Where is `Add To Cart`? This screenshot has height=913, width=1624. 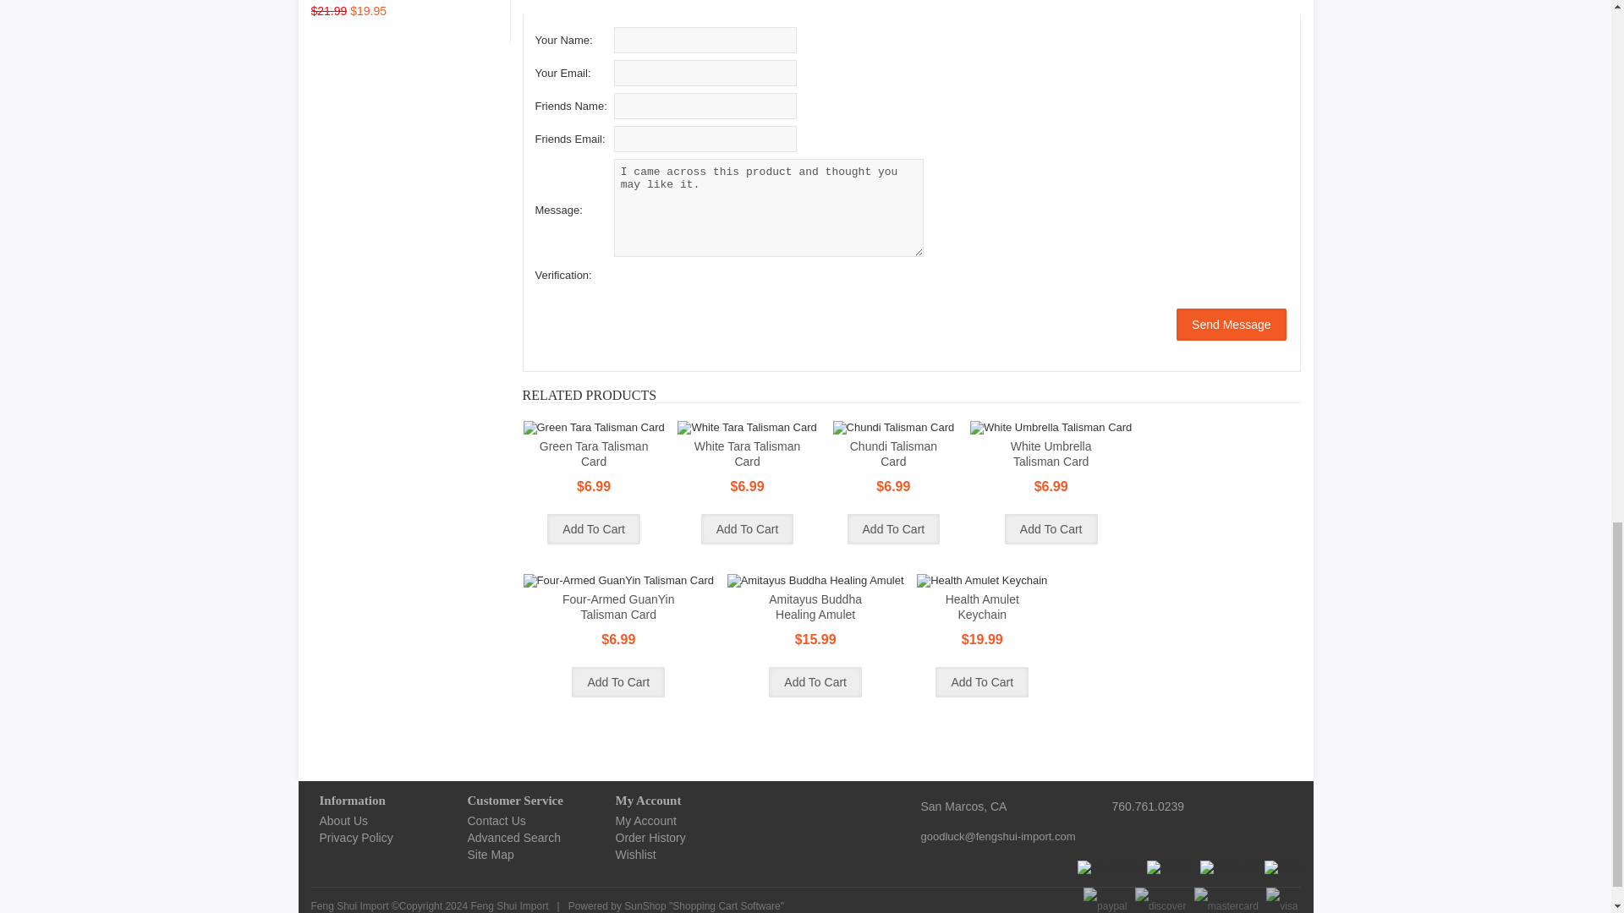 Add To Cart is located at coordinates (893, 529).